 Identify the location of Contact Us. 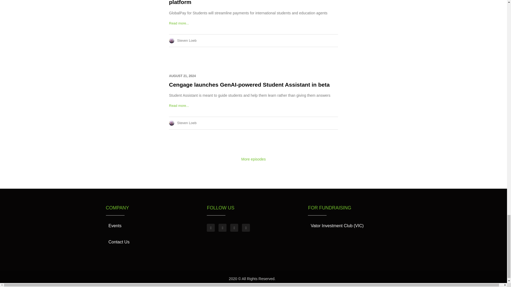
(119, 242).